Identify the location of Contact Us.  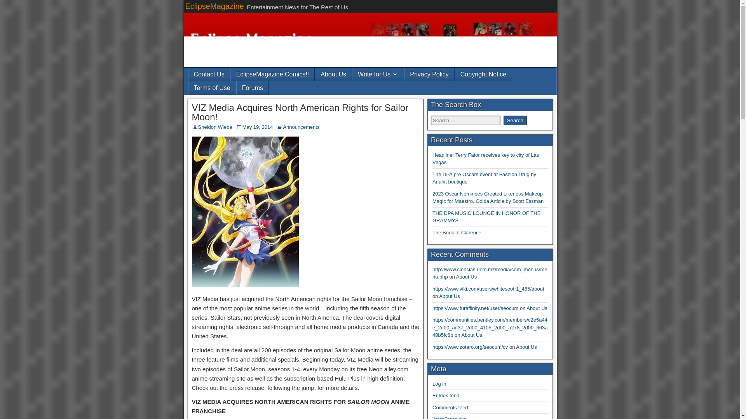
(209, 74).